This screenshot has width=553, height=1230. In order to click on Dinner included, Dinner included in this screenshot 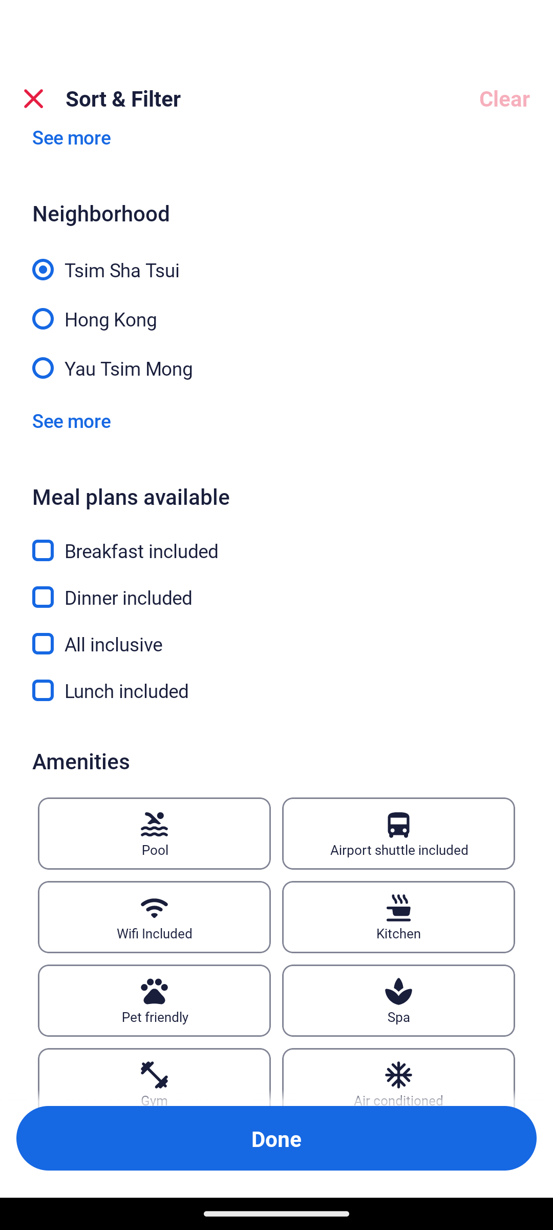, I will do `click(276, 589)`.